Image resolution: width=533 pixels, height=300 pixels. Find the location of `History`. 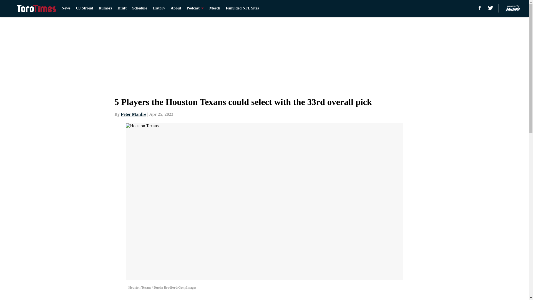

History is located at coordinates (159, 8).